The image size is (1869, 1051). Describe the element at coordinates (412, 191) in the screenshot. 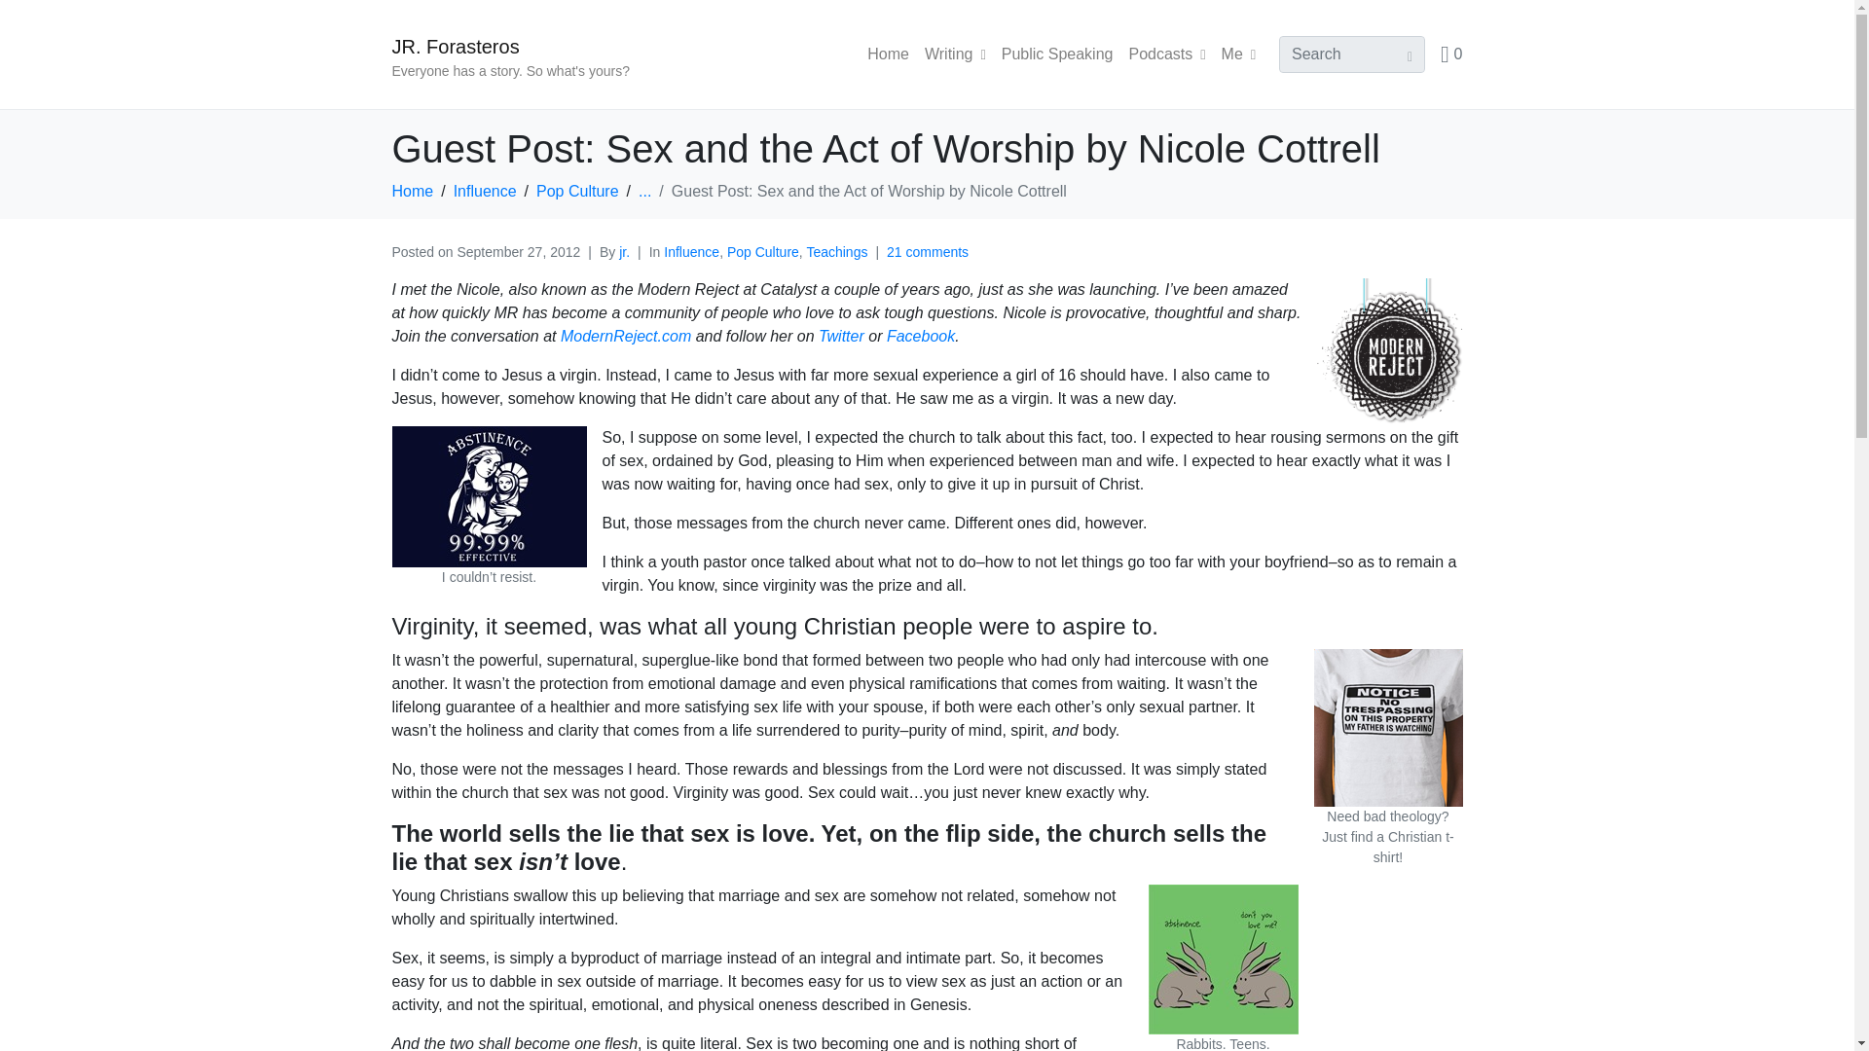

I see `Home` at that location.